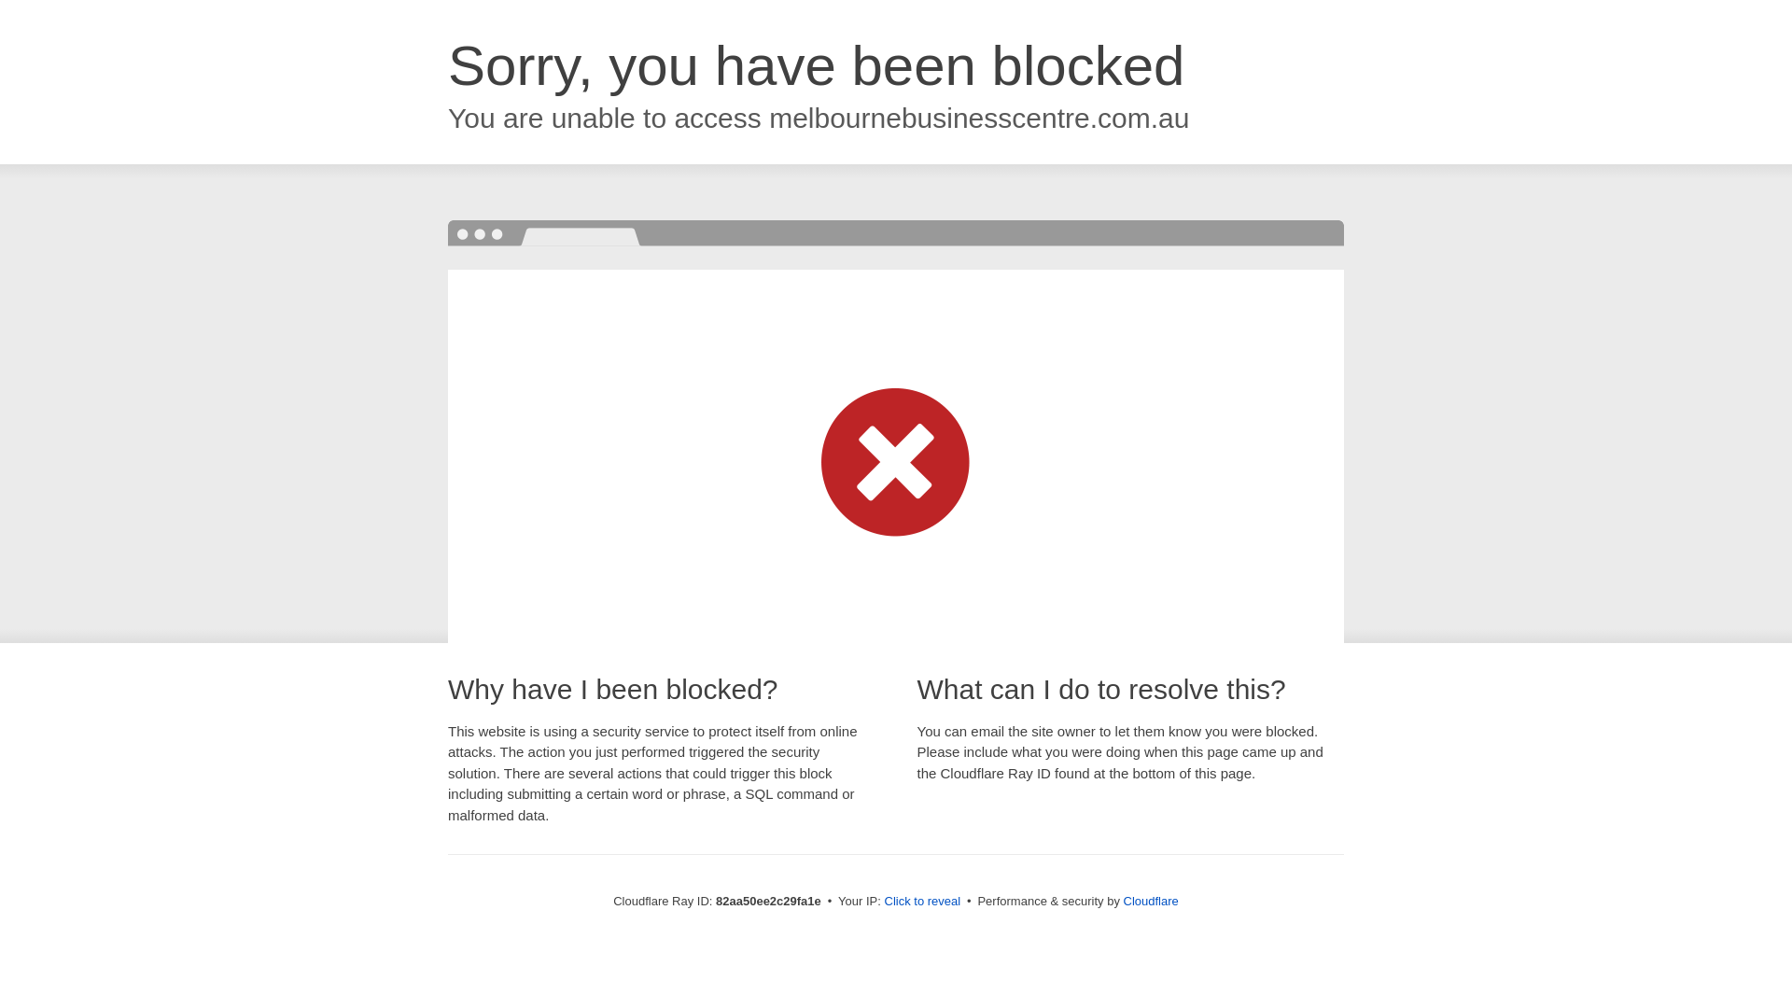 This screenshot has width=1792, height=1008. Describe the element at coordinates (923, 902) in the screenshot. I see `Click to reveal` at that location.